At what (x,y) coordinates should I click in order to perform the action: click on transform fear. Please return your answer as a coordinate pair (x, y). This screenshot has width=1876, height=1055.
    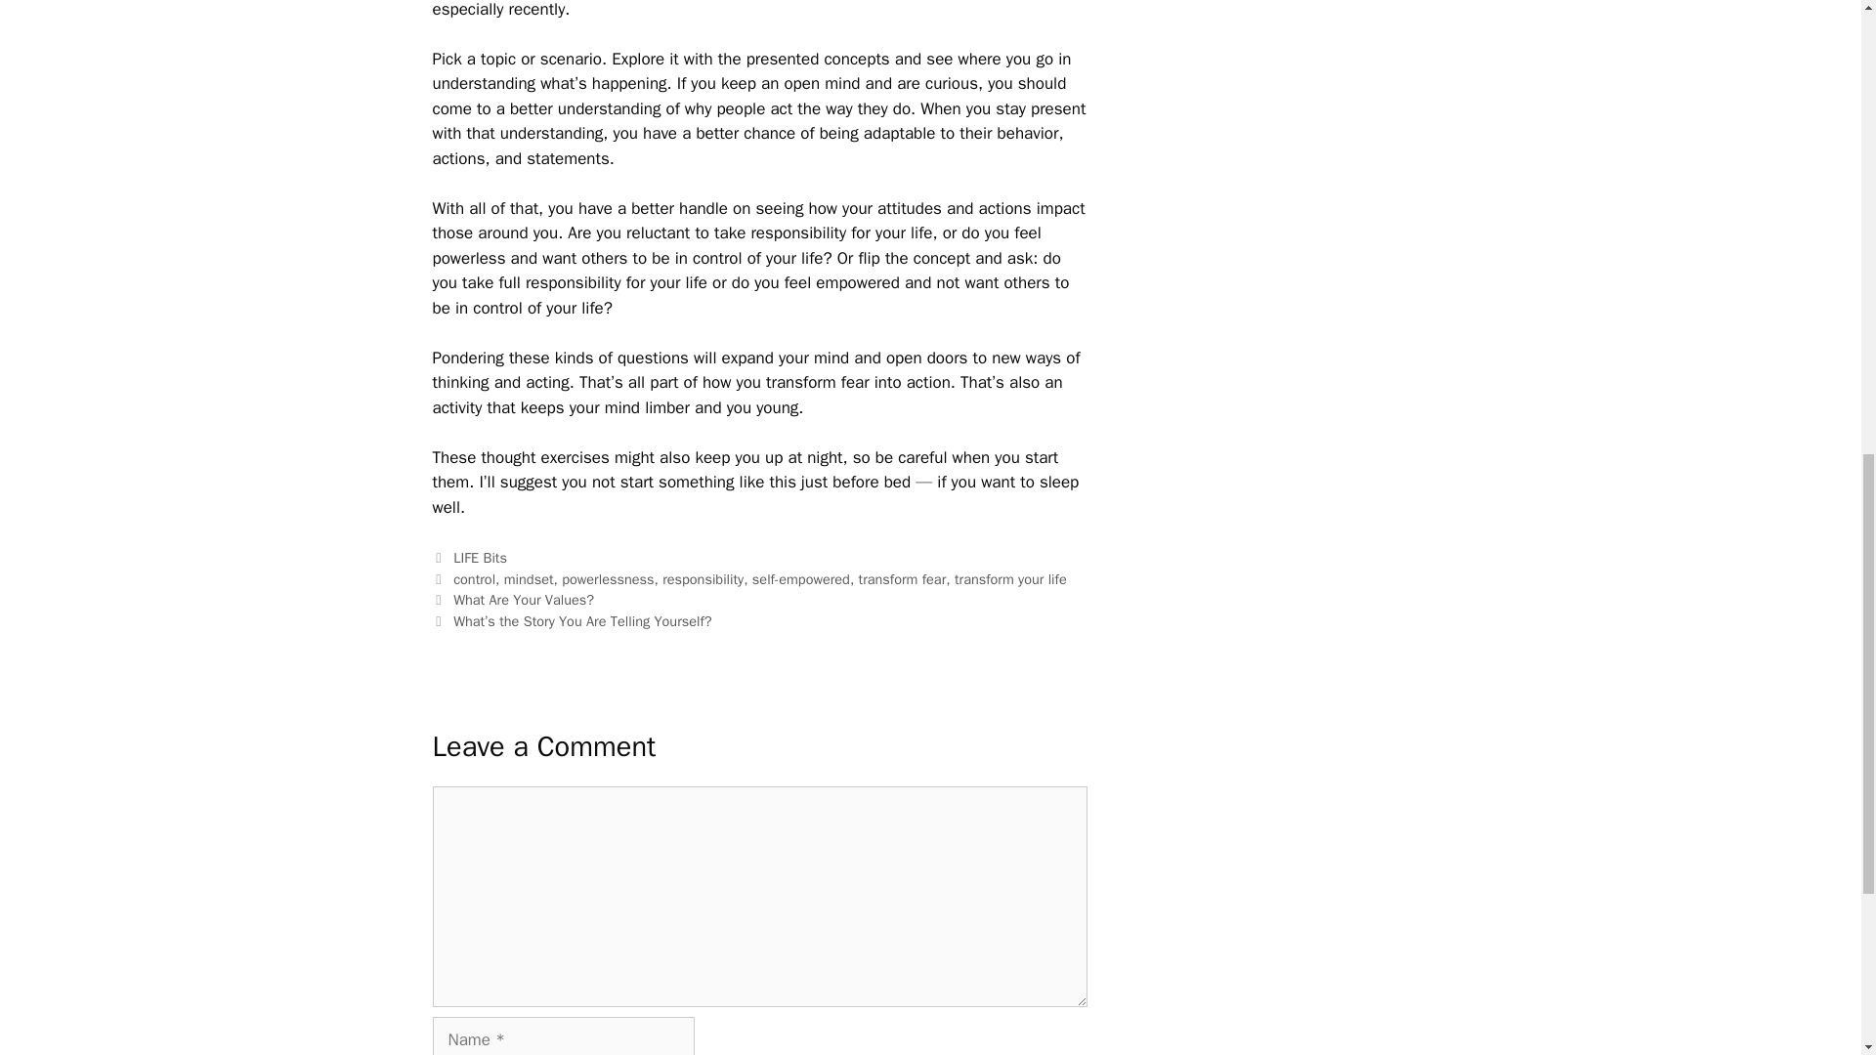
    Looking at the image, I should click on (903, 578).